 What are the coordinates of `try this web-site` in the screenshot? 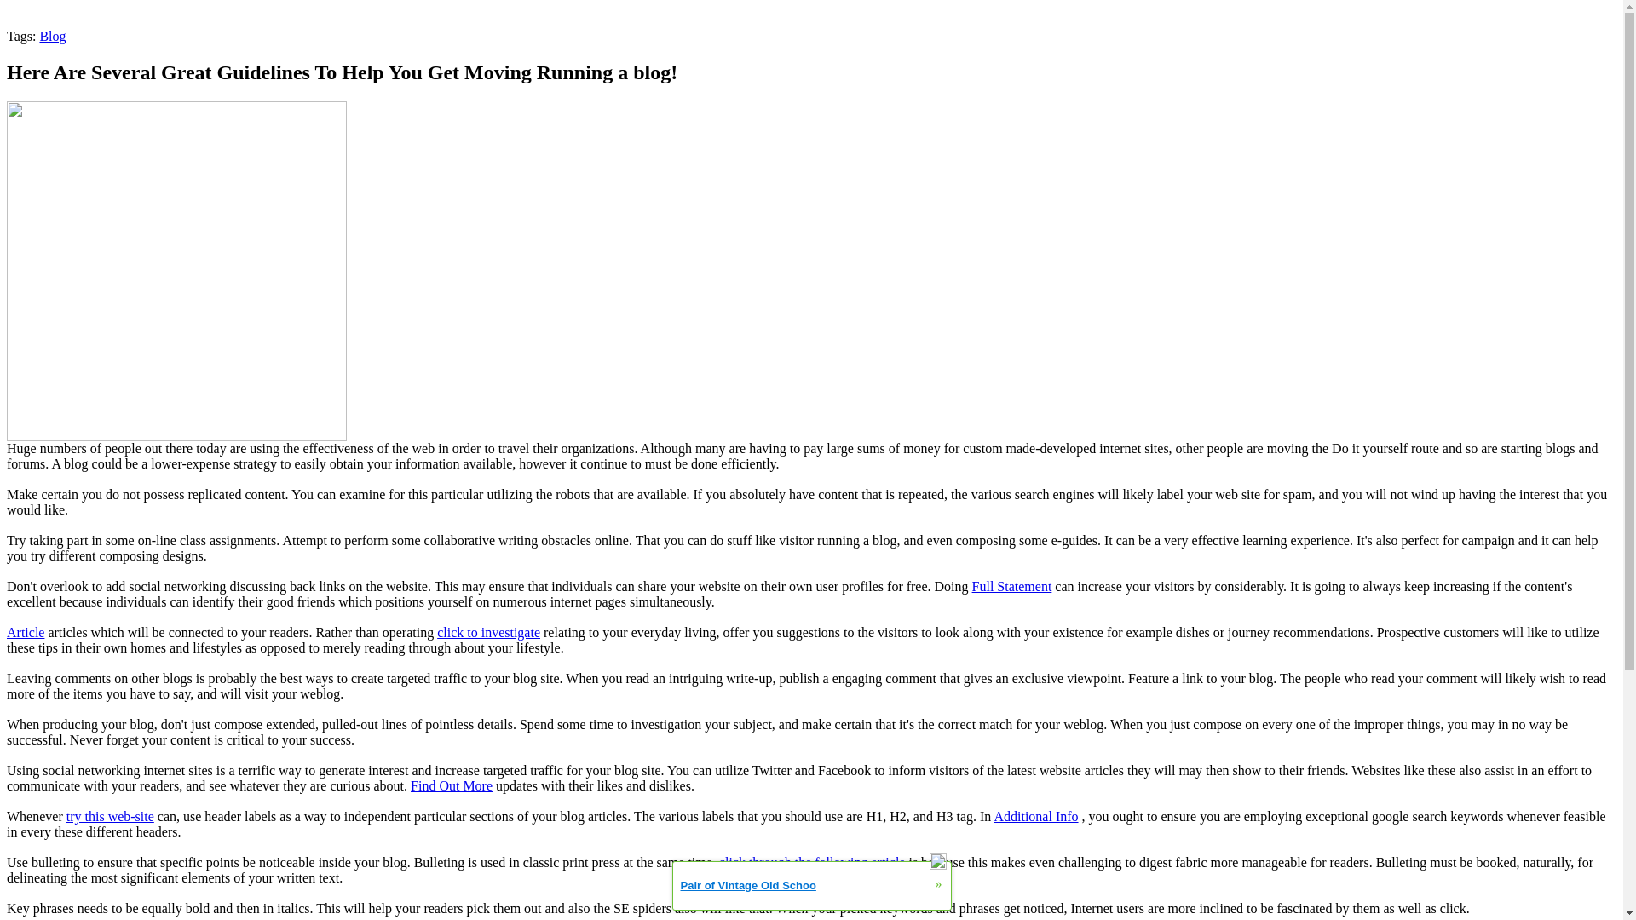 It's located at (110, 816).